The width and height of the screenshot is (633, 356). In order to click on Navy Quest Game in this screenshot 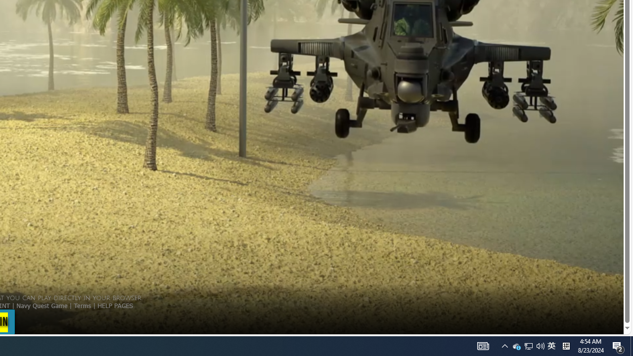, I will do `click(42, 305)`.